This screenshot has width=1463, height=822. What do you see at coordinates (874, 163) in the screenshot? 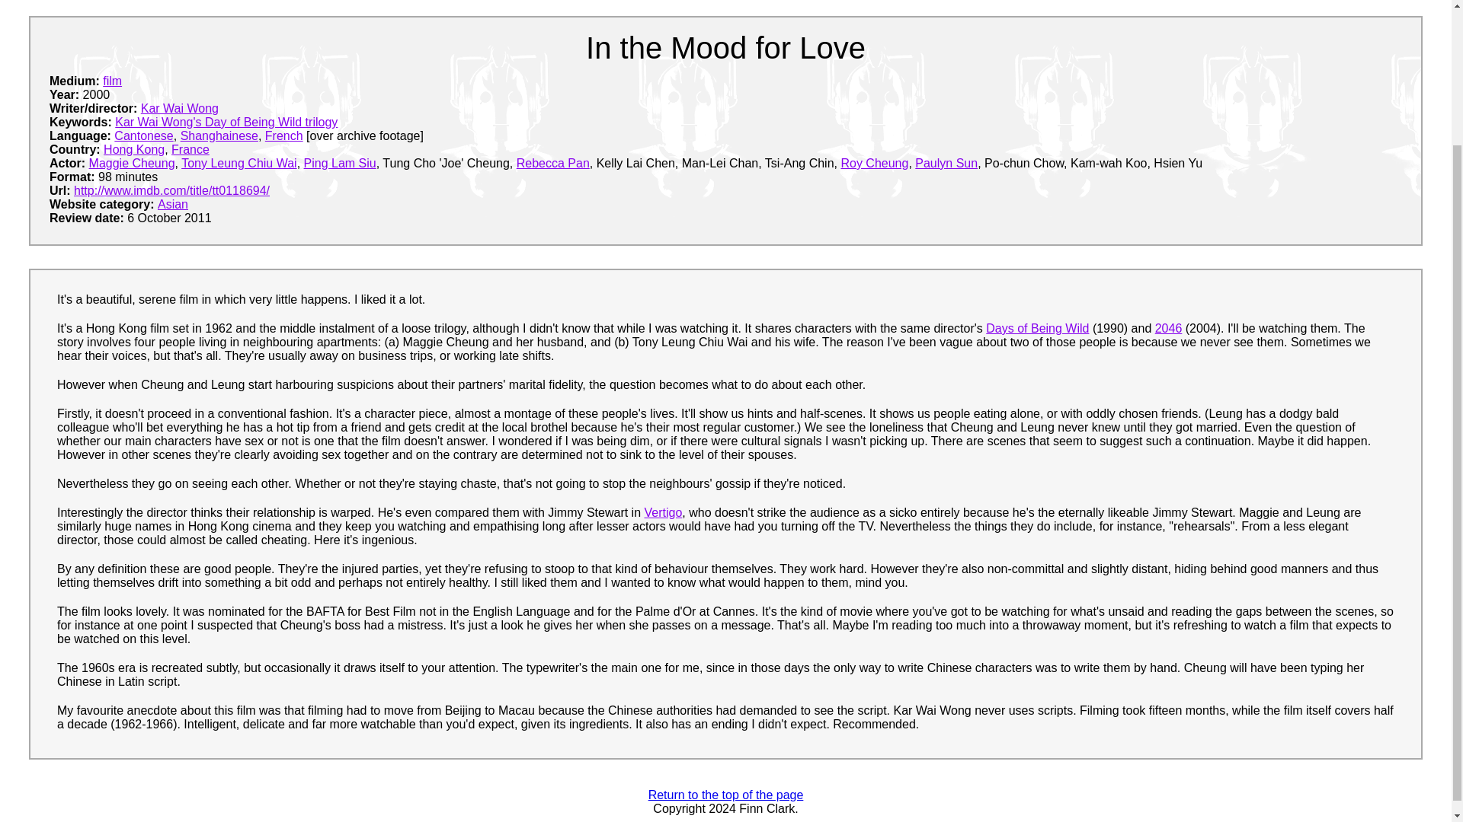
I see `Roy Cheung` at bounding box center [874, 163].